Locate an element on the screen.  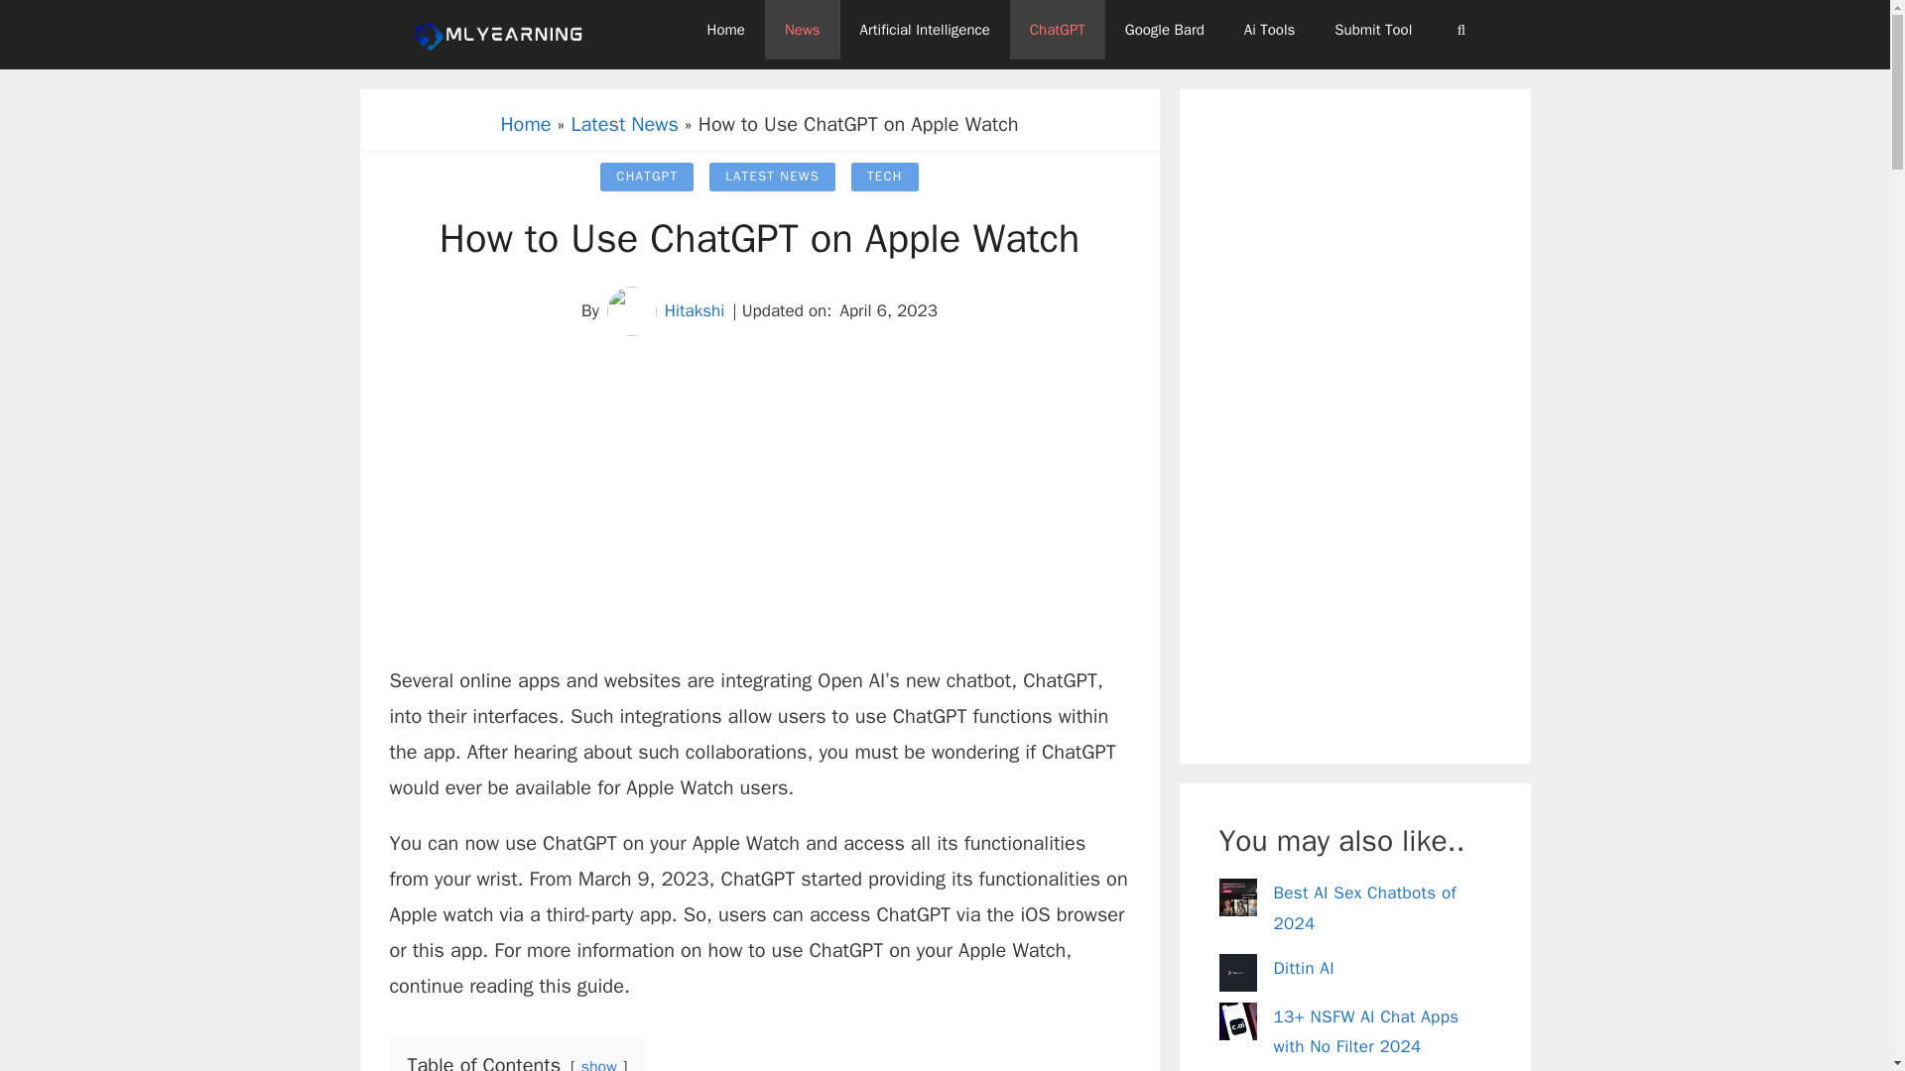
MLYearning is located at coordinates (502, 34).